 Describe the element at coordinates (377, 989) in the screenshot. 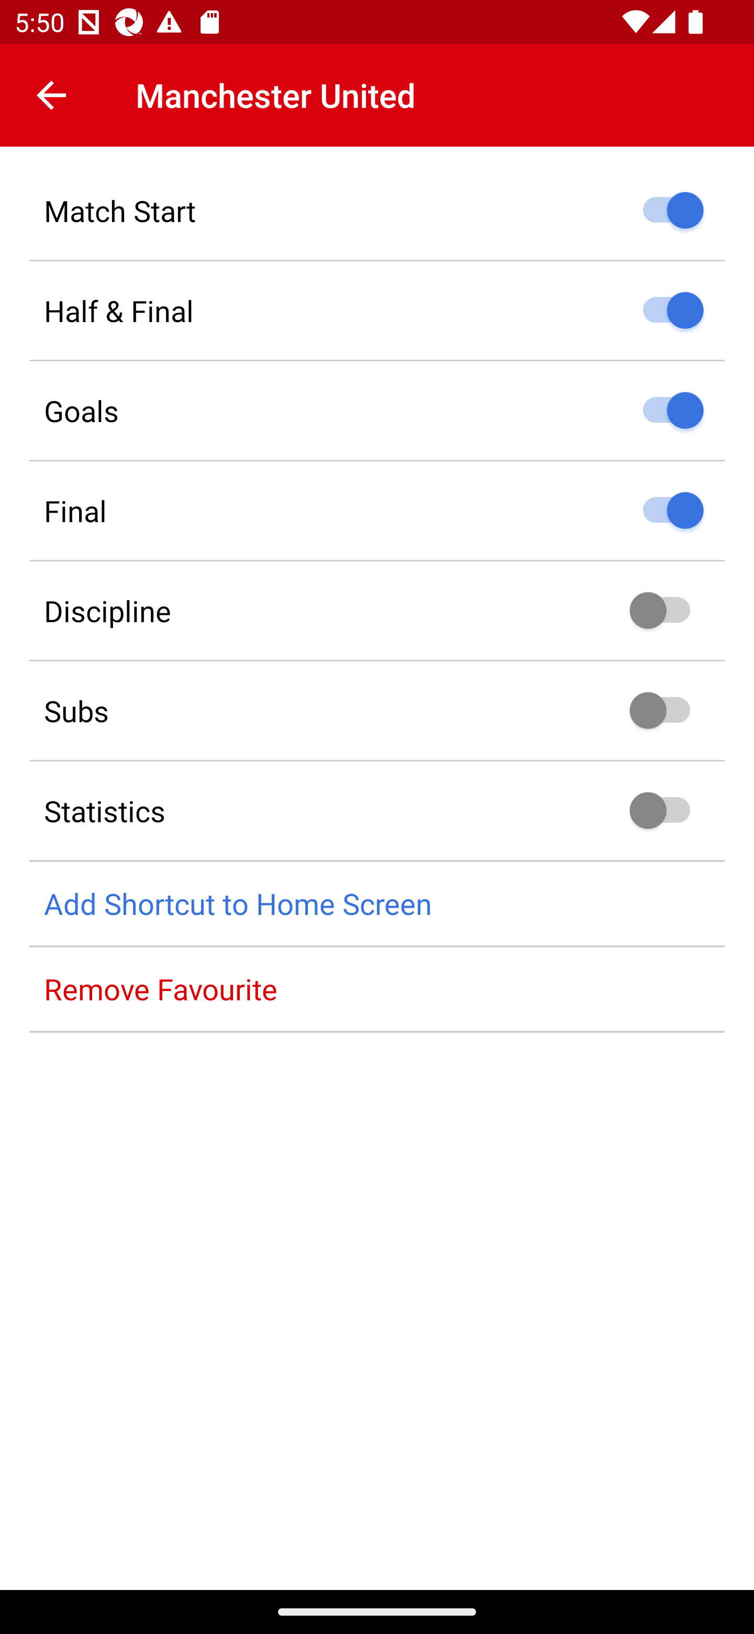

I see `Remove Favourite` at that location.